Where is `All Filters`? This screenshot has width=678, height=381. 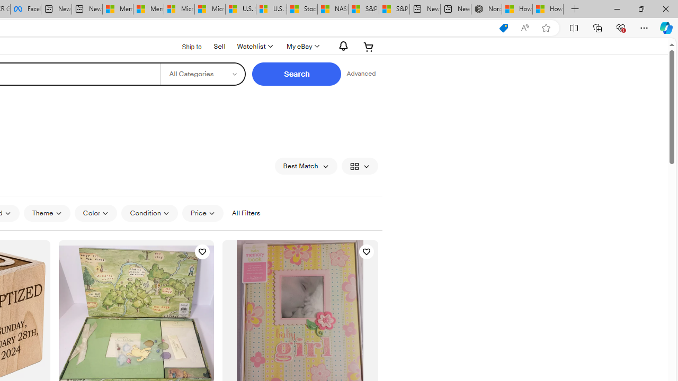
All Filters is located at coordinates (246, 213).